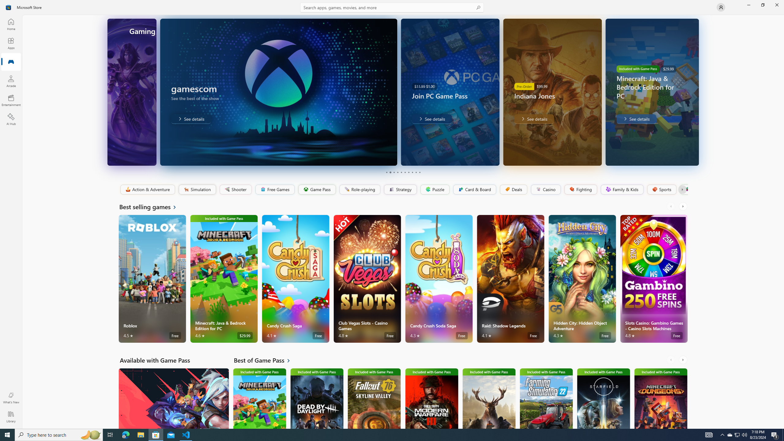 This screenshot has width=784, height=441. I want to click on Page 2, so click(390, 172).